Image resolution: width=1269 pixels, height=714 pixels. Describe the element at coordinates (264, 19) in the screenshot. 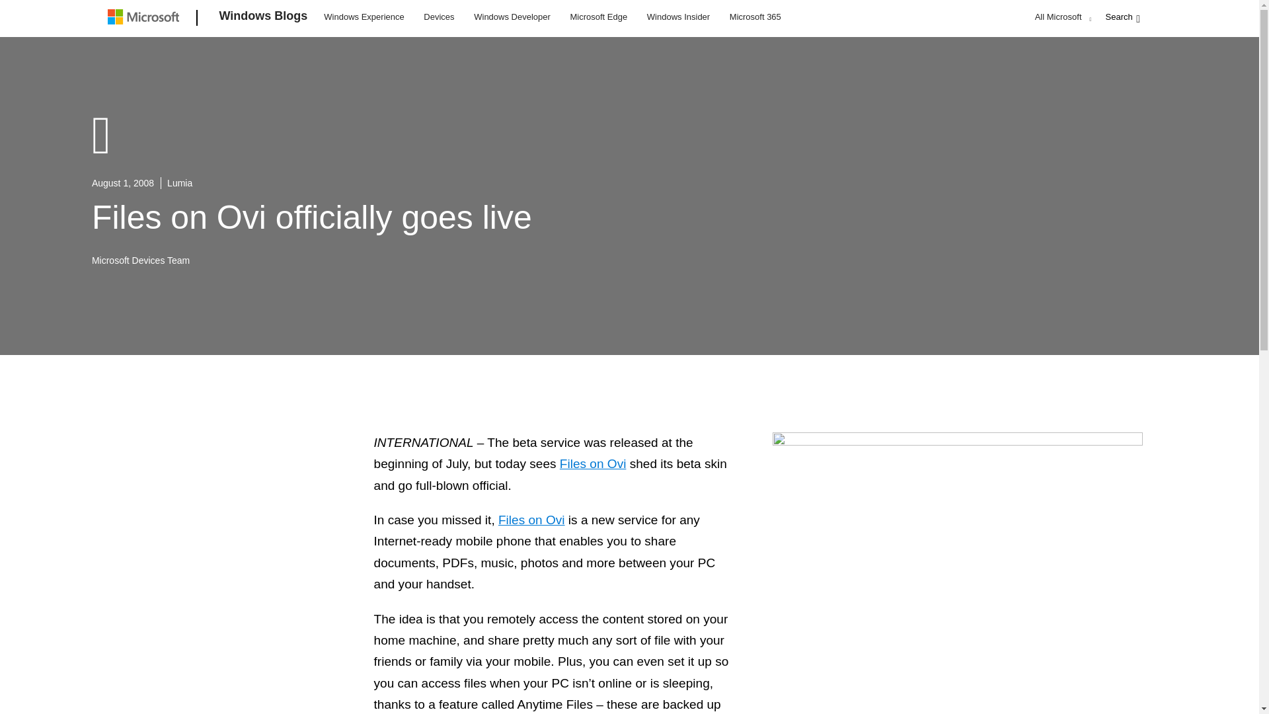

I see `Windows Blogs` at that location.